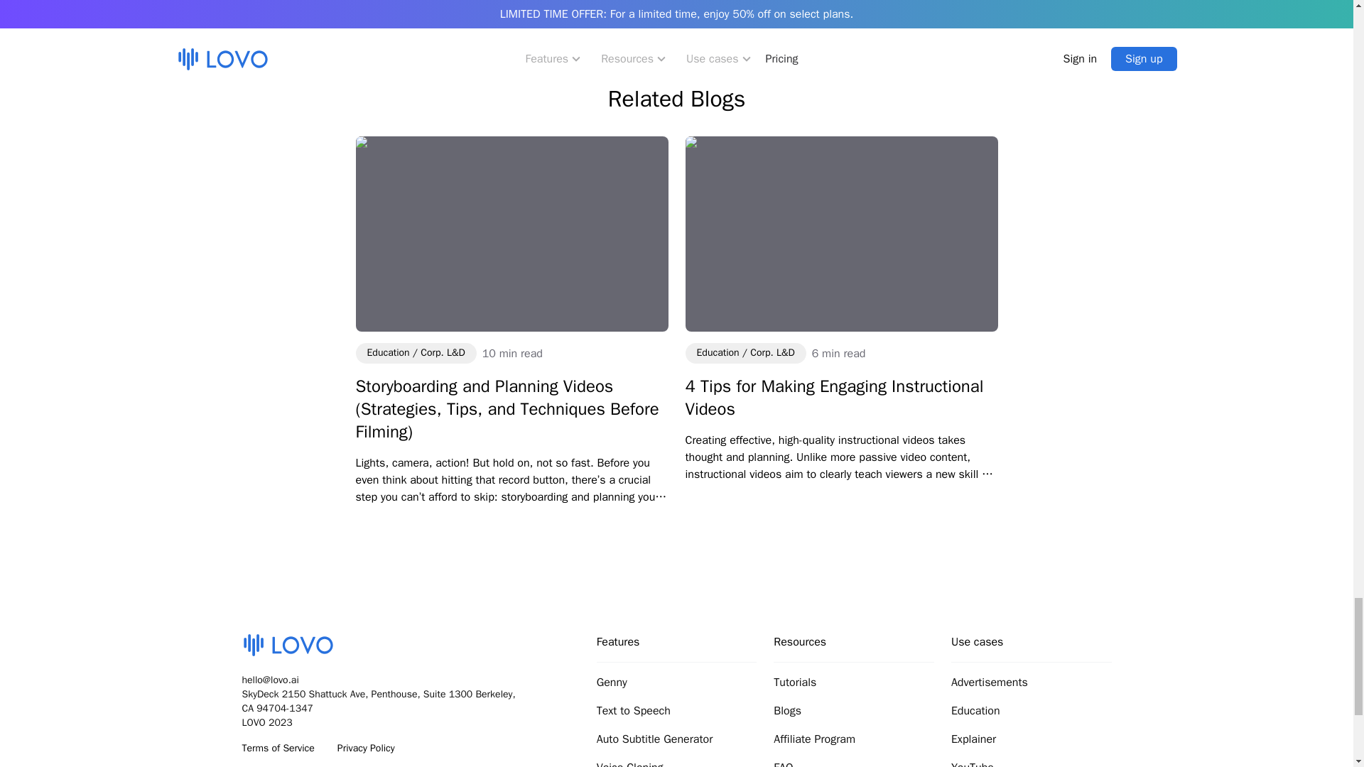  Describe the element at coordinates (277, 749) in the screenshot. I see `Terms of Service` at that location.